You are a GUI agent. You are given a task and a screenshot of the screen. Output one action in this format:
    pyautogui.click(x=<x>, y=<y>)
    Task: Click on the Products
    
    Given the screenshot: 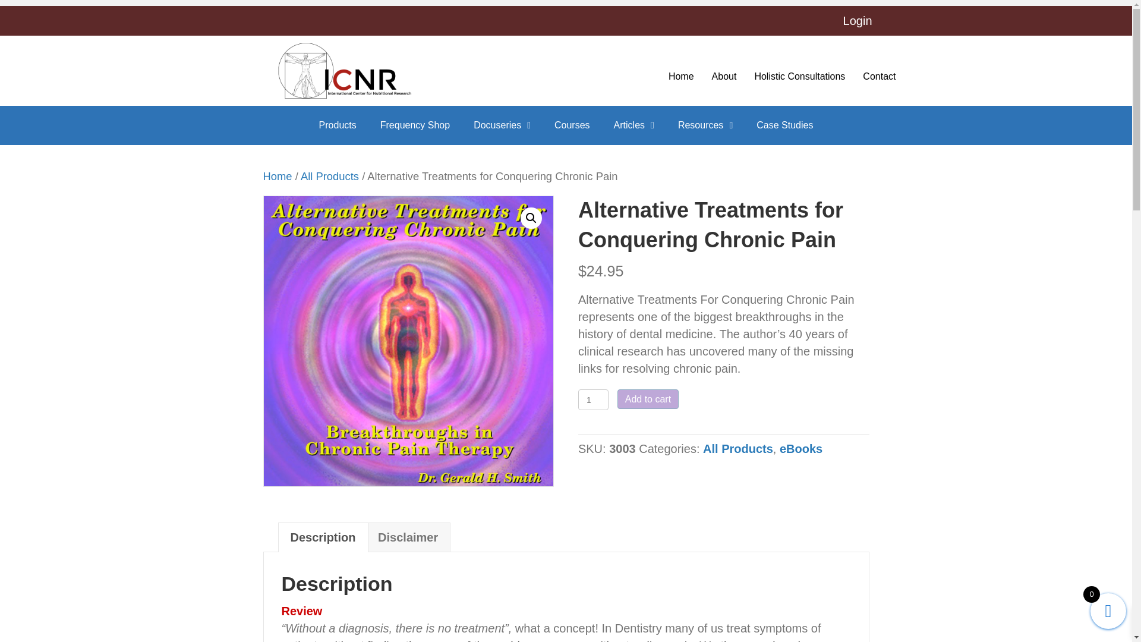 What is the action you would take?
    pyautogui.click(x=338, y=125)
    